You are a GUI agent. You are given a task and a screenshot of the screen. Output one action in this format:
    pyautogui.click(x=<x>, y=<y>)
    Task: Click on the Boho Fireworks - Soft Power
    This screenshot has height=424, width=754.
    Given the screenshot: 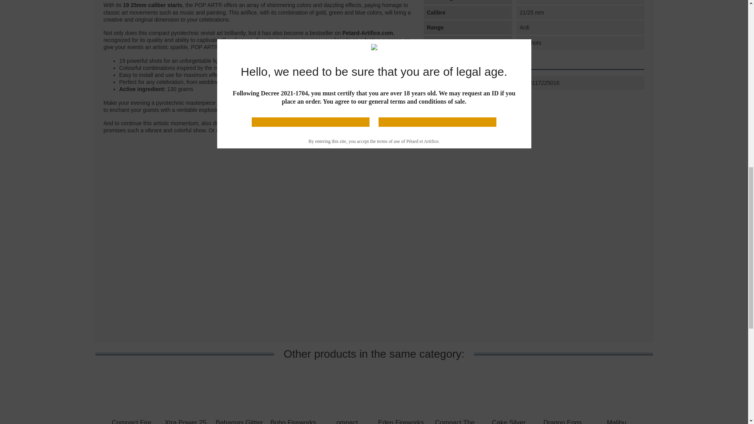 What is the action you would take?
    pyautogui.click(x=293, y=422)
    